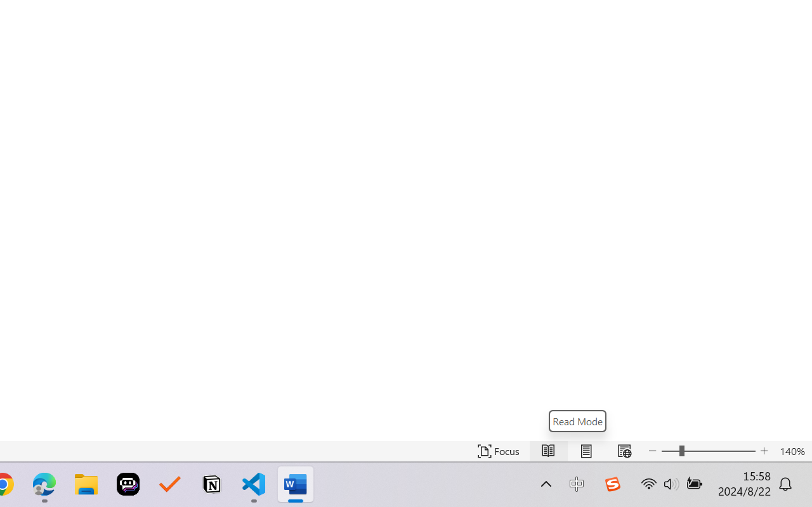 Image resolution: width=812 pixels, height=507 pixels. What do you see at coordinates (499, 451) in the screenshot?
I see `Focus ` at bounding box center [499, 451].